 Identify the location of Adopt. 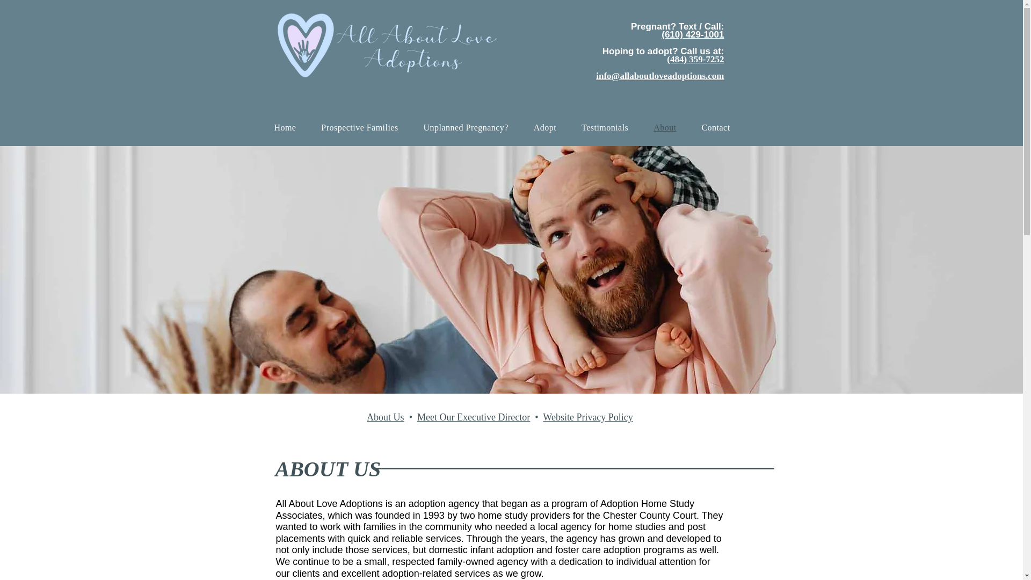
(545, 128).